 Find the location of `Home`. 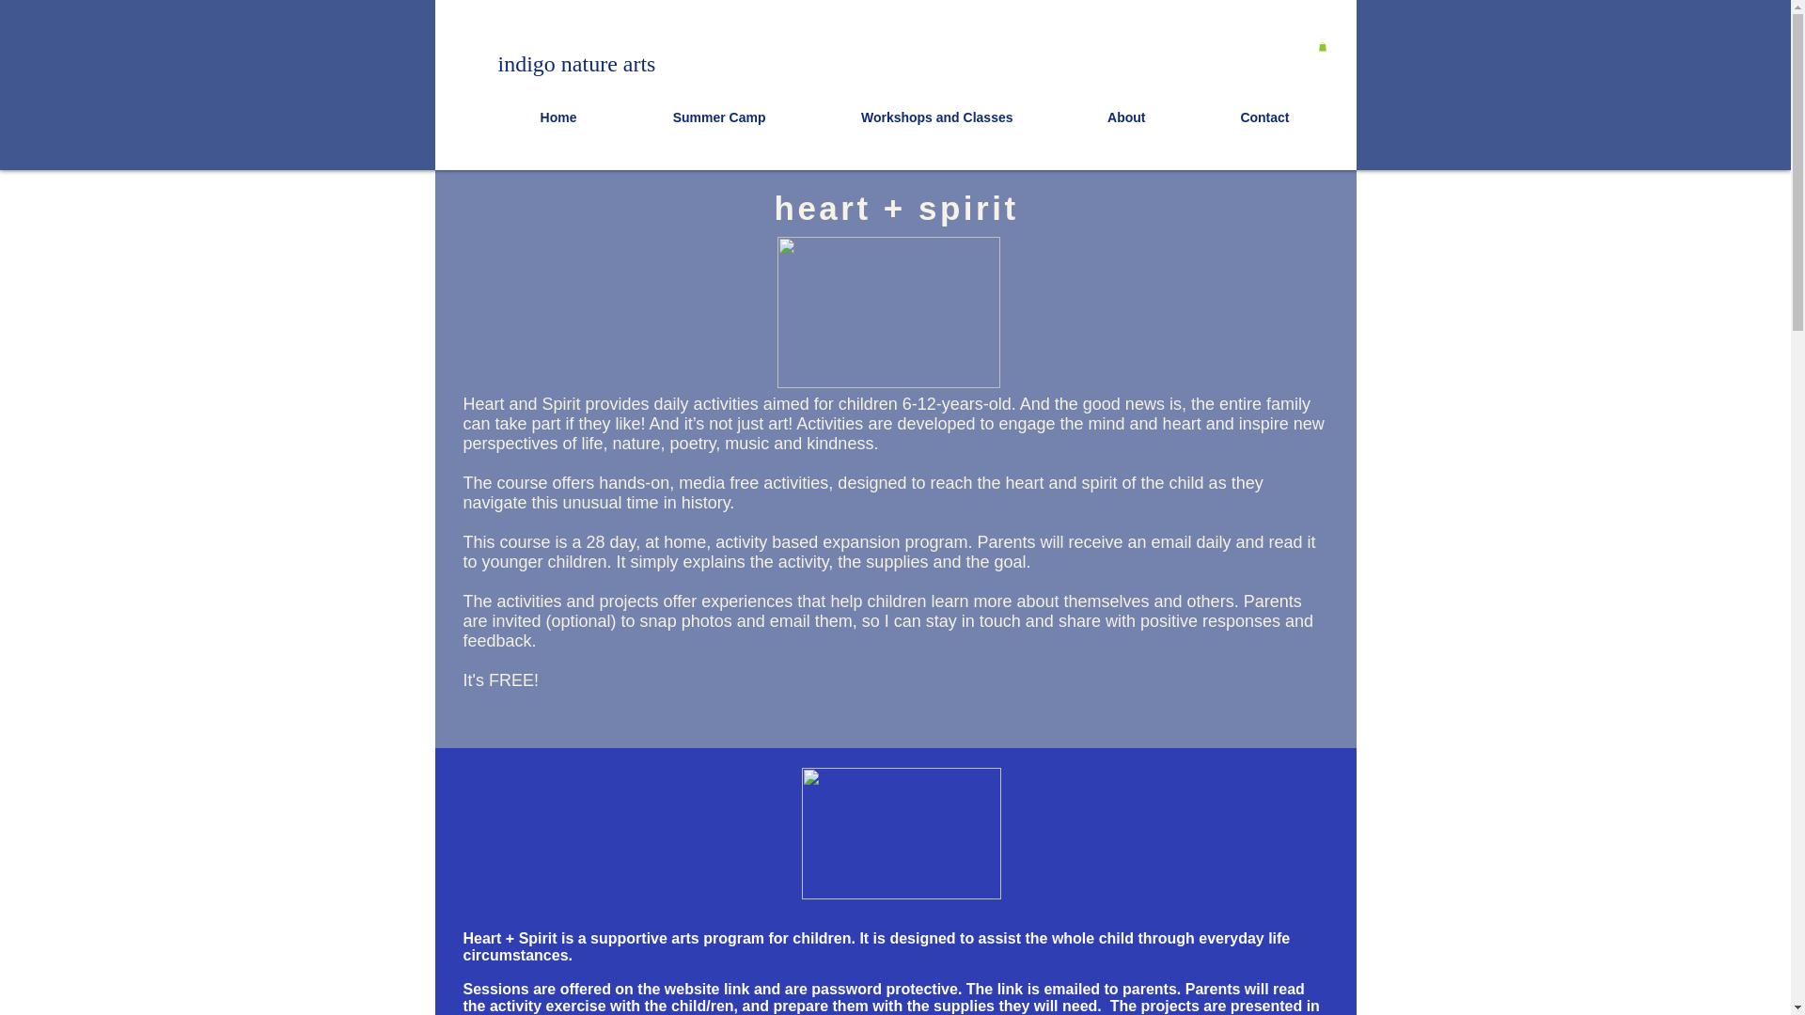

Home is located at coordinates (525, 117).